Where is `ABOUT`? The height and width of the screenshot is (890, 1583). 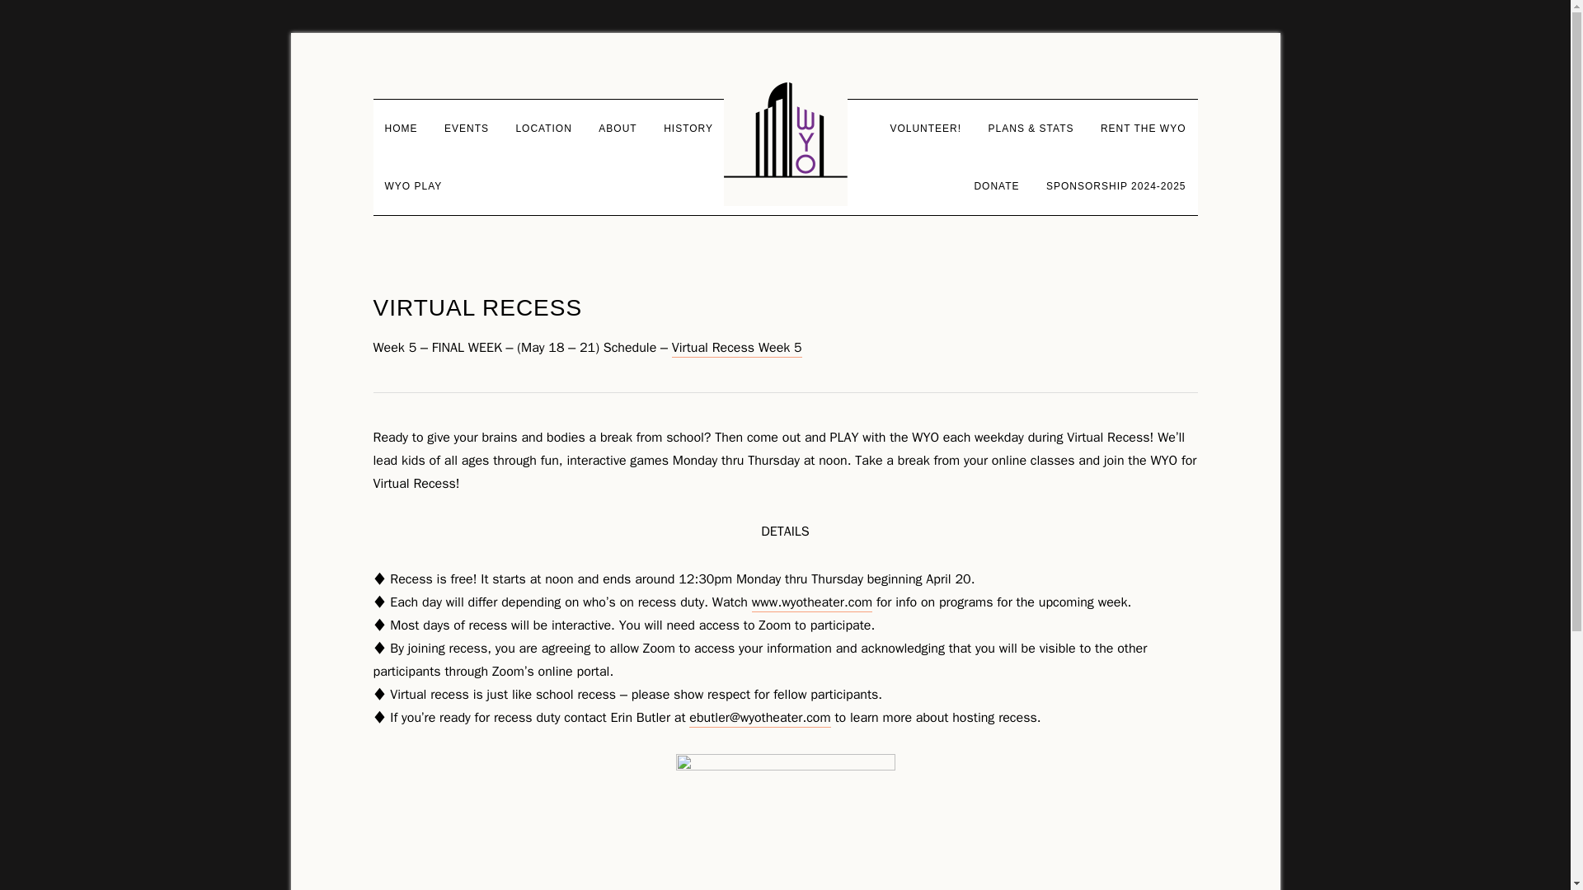 ABOUT is located at coordinates (617, 129).